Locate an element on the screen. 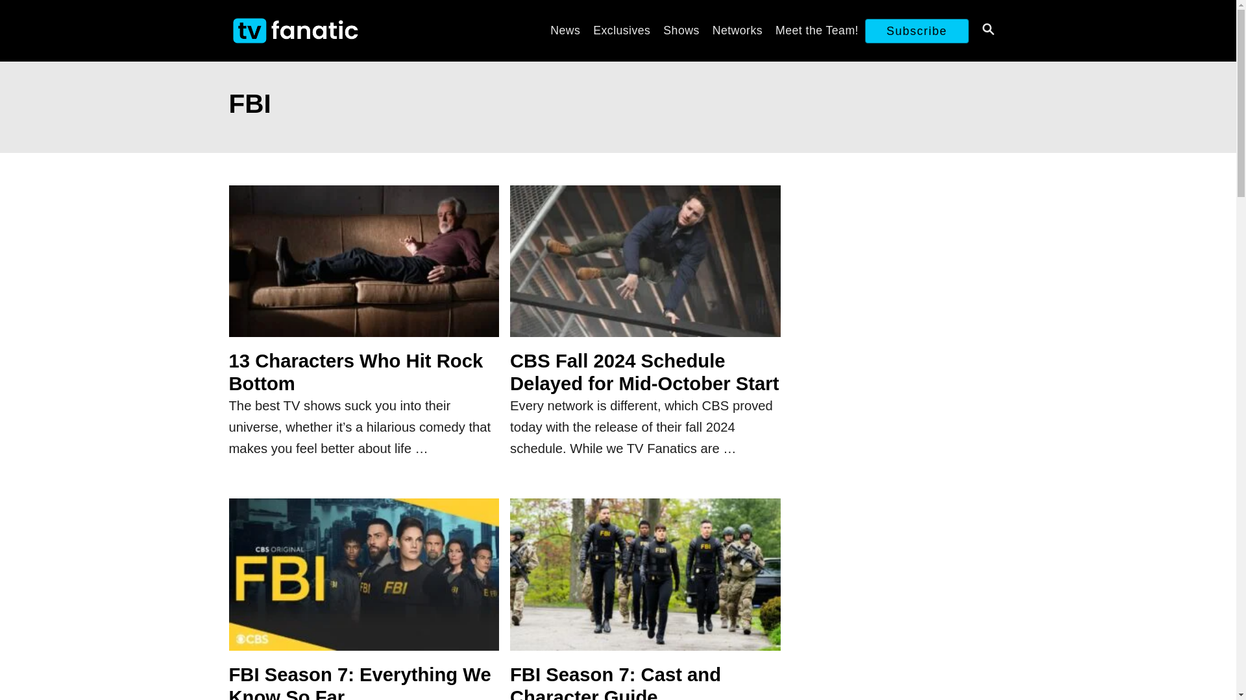 This screenshot has height=700, width=1246. SEARCH is located at coordinates (987, 30).